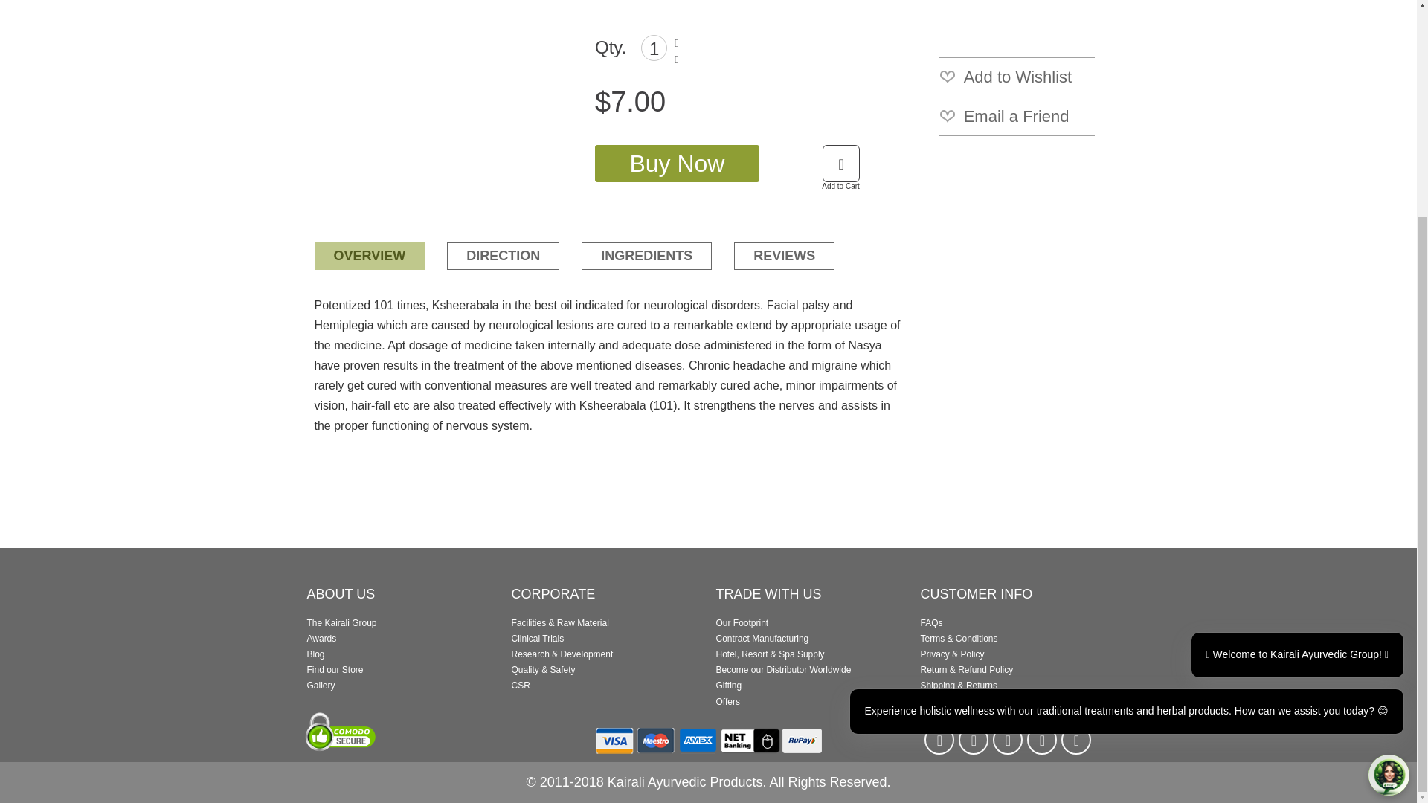  Describe the element at coordinates (369, 256) in the screenshot. I see `OVERVIEW` at that location.